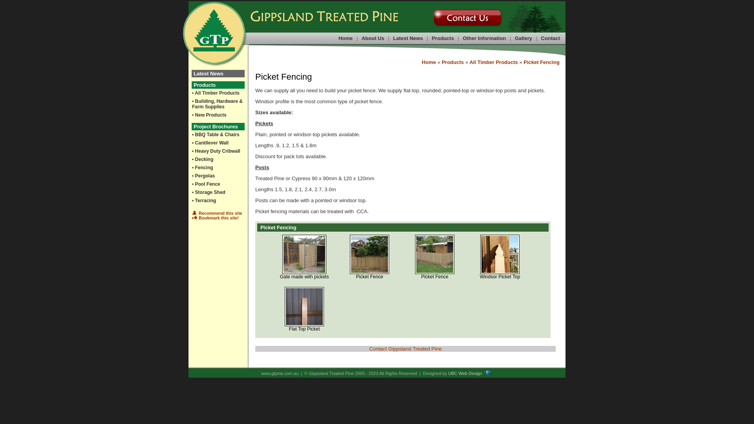 Image resolution: width=754 pixels, height=424 pixels. What do you see at coordinates (453, 62) in the screenshot?
I see `Products` at bounding box center [453, 62].